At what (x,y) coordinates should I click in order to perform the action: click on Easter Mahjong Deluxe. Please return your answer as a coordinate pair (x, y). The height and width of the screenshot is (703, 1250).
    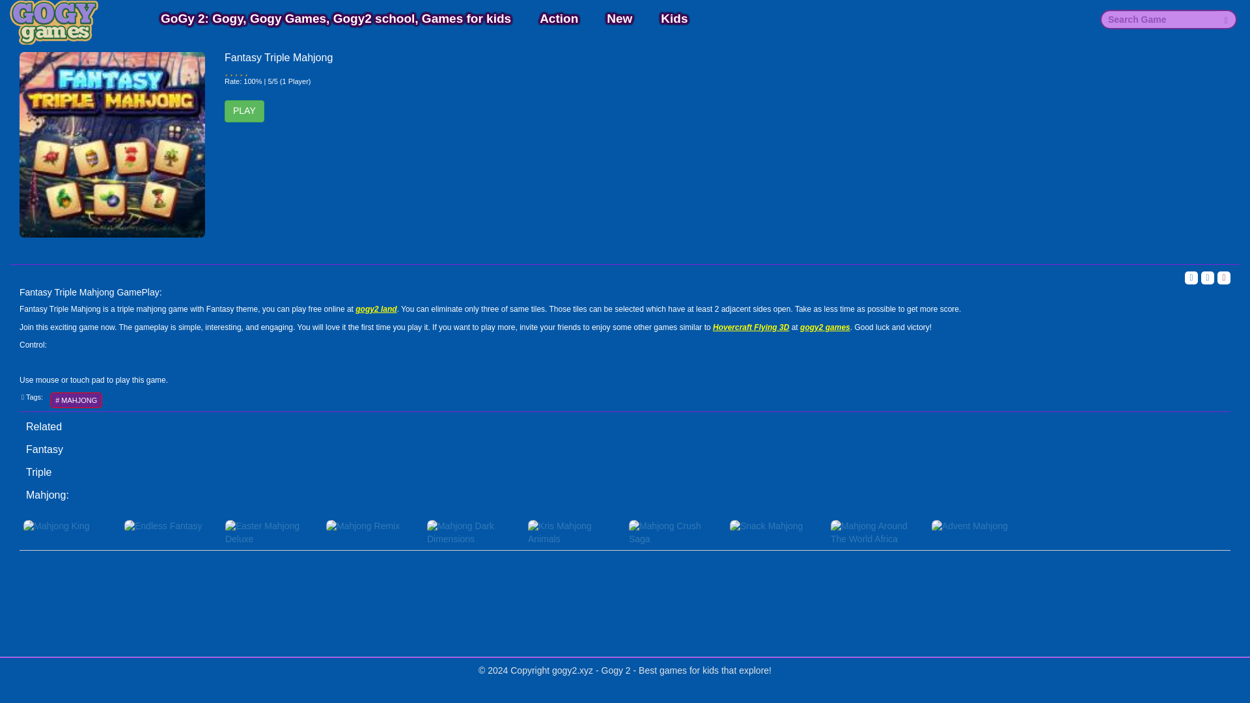
    Looking at the image, I should click on (271, 532).